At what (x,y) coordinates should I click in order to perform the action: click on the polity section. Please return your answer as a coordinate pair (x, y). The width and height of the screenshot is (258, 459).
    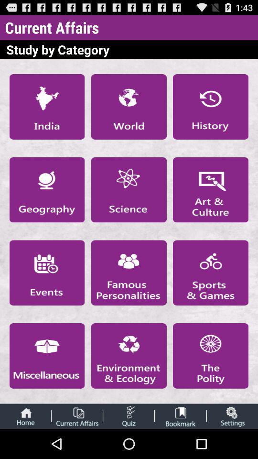
    Looking at the image, I should click on (211, 356).